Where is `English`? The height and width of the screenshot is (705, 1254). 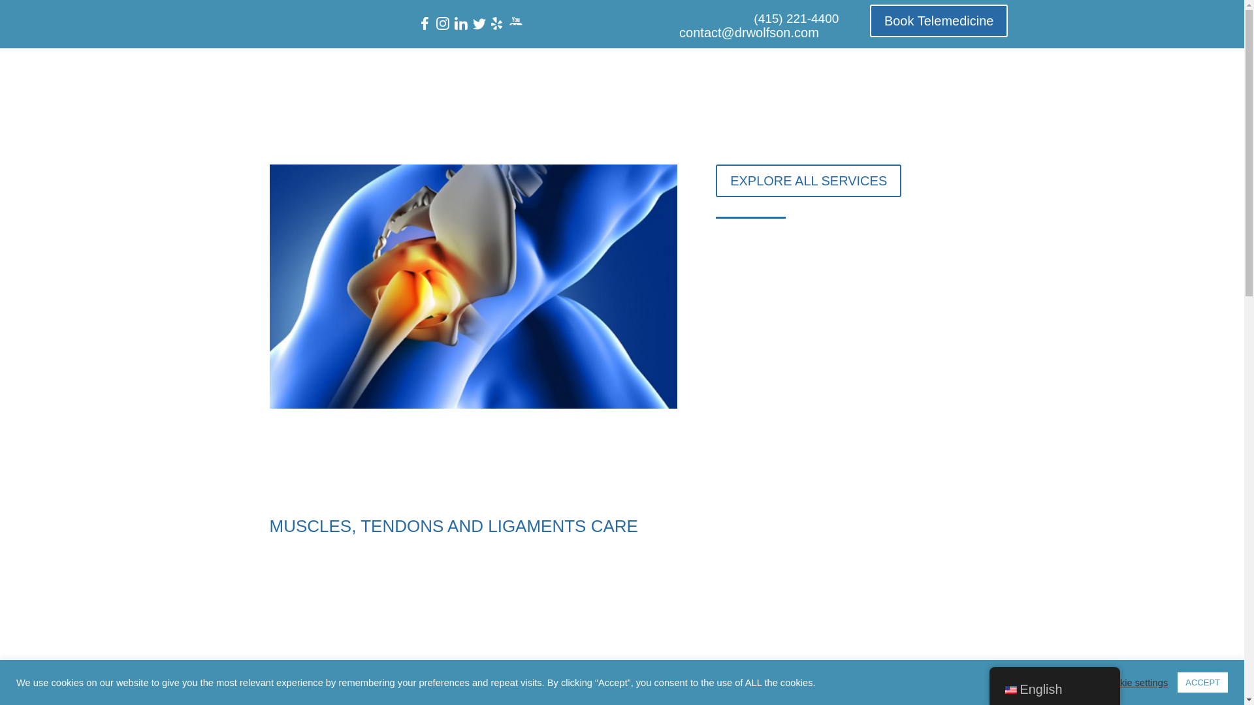 English is located at coordinates (1010, 689).